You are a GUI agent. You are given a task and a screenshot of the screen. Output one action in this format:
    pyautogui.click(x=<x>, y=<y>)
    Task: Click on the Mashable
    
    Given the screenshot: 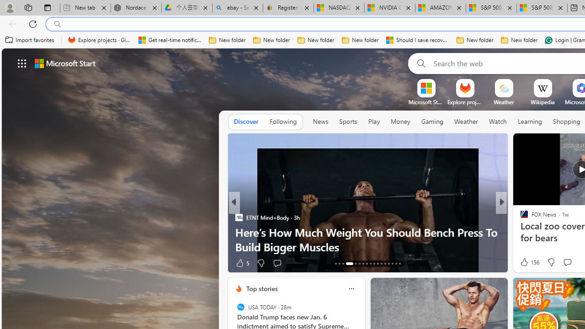 What is the action you would take?
    pyautogui.click(x=520, y=232)
    